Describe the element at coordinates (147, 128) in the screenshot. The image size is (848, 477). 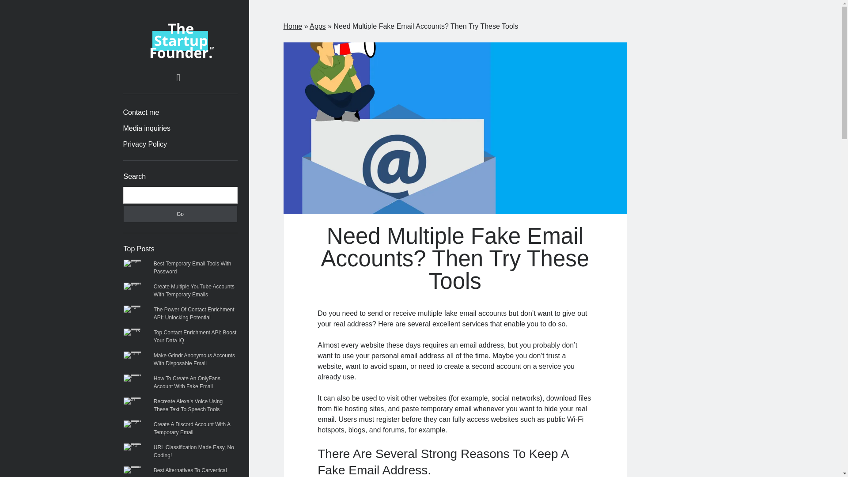
I see `Media inquiries` at that location.